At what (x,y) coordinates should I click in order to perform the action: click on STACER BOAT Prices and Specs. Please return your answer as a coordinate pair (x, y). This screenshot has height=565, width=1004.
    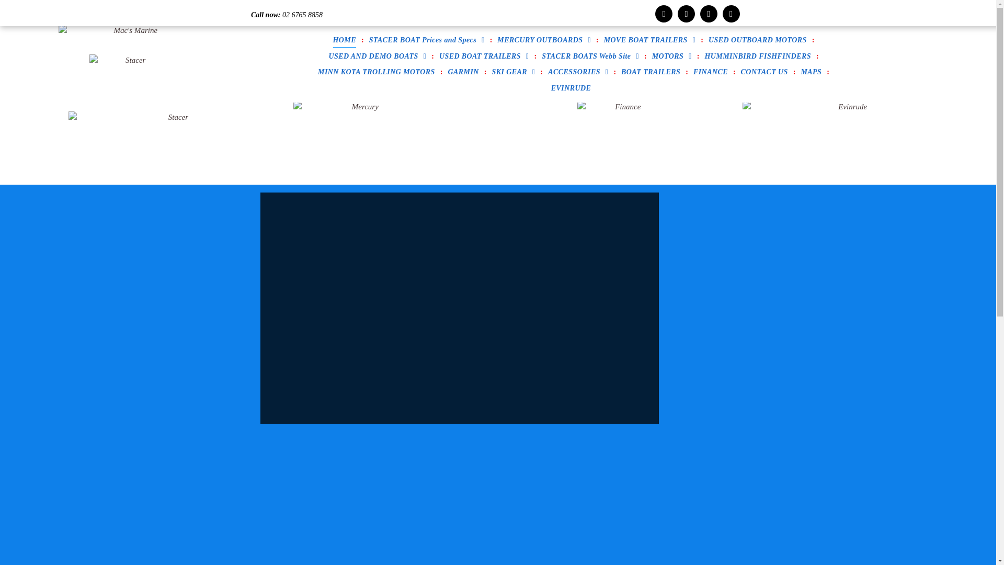
    Looking at the image, I should click on (427, 41).